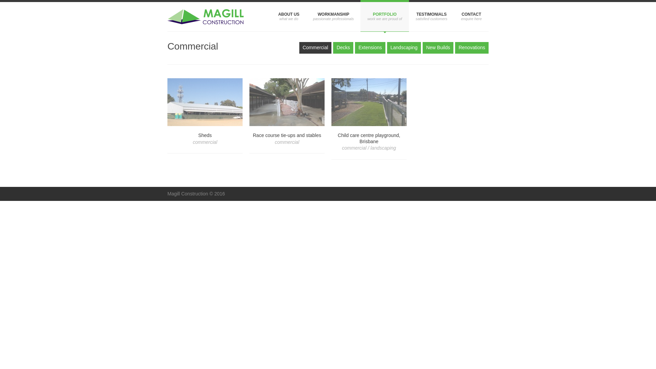 The width and height of the screenshot is (656, 369). Describe the element at coordinates (205, 102) in the screenshot. I see `Sheds` at that location.